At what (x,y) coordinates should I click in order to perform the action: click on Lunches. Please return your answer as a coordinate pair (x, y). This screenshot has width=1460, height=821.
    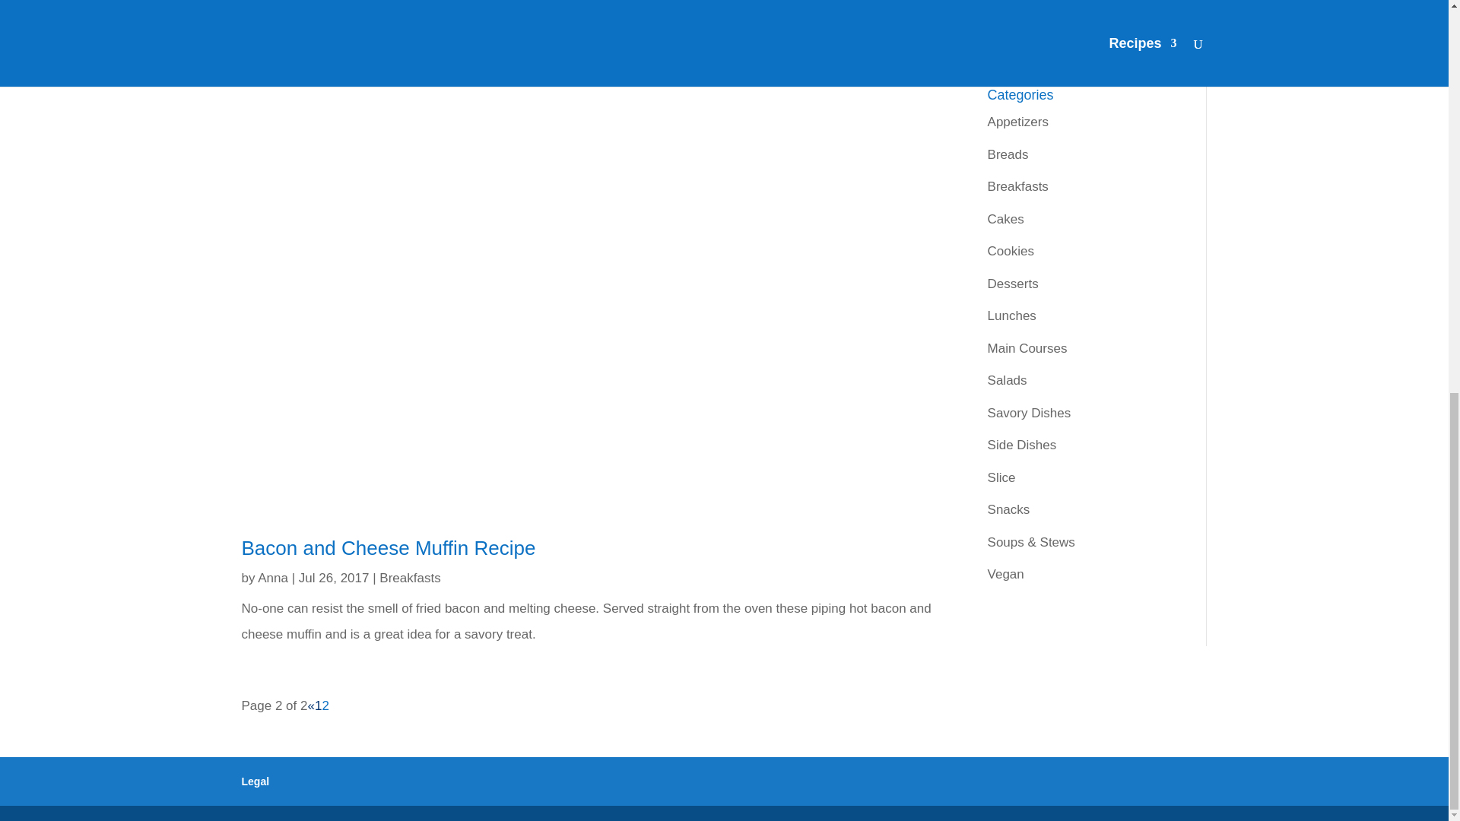
    Looking at the image, I should click on (1012, 316).